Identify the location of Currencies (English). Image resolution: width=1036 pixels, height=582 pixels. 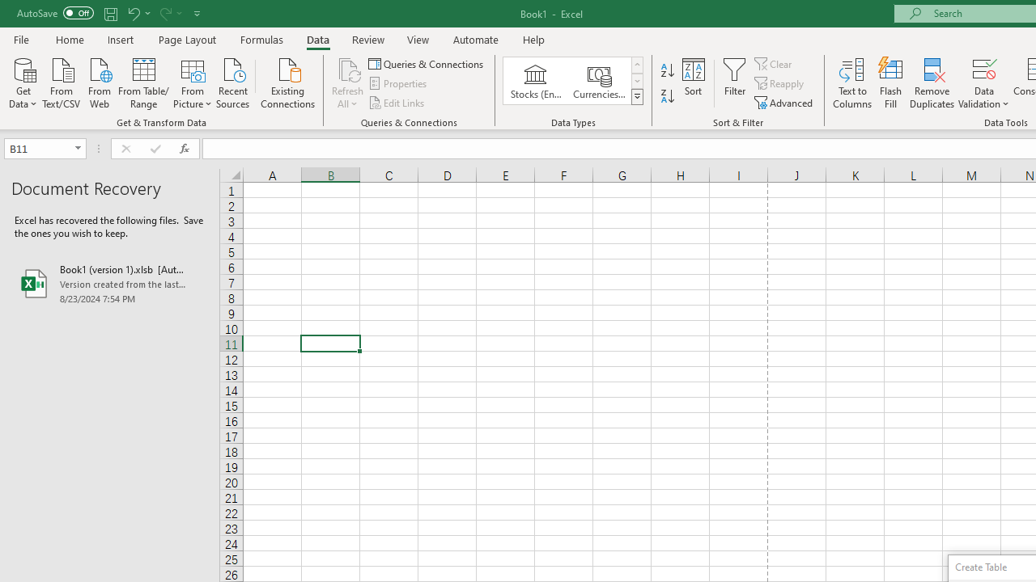
(599, 81).